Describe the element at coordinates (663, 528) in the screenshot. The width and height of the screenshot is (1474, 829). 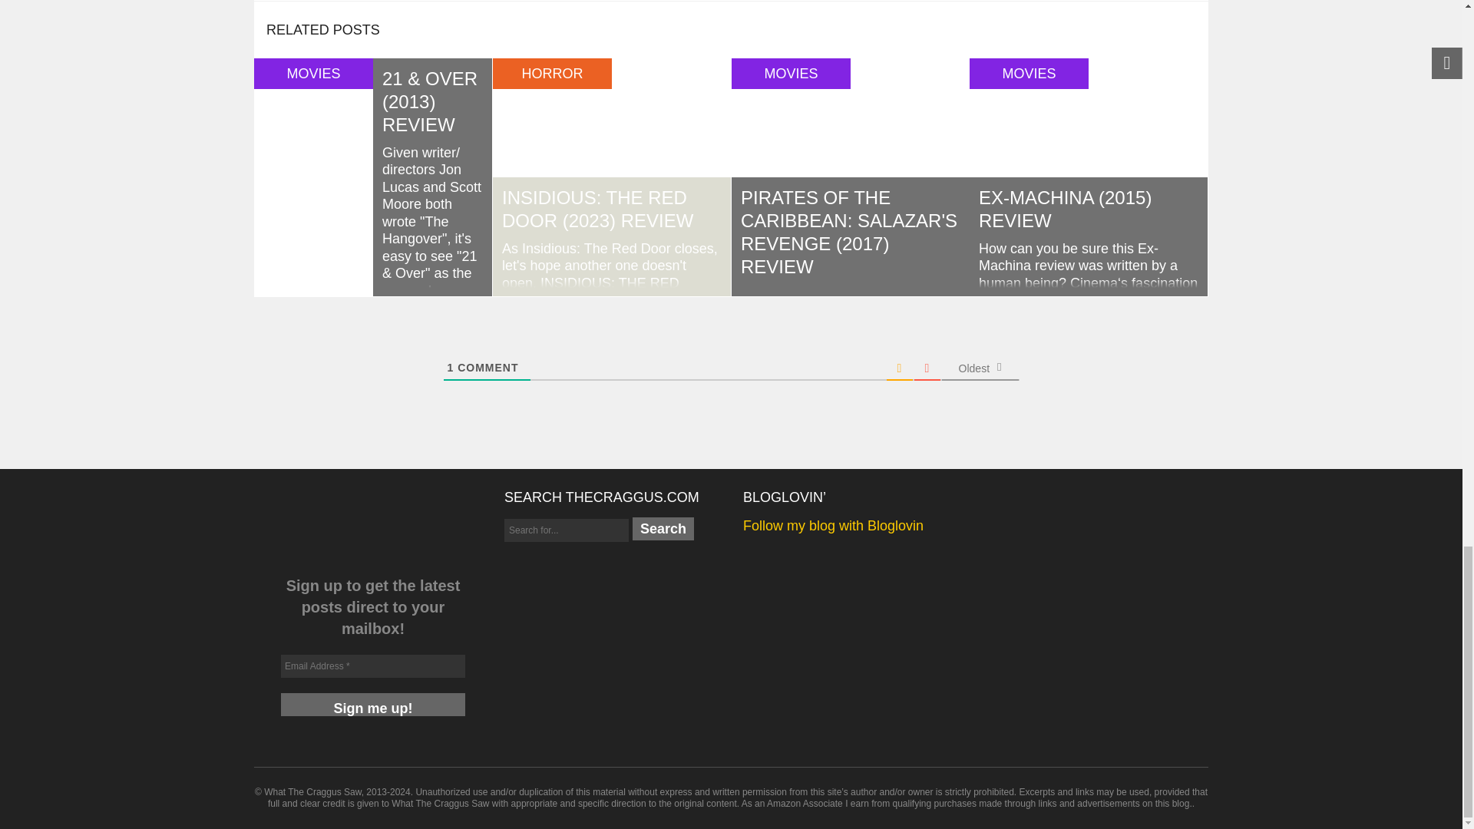
I see `Search` at that location.